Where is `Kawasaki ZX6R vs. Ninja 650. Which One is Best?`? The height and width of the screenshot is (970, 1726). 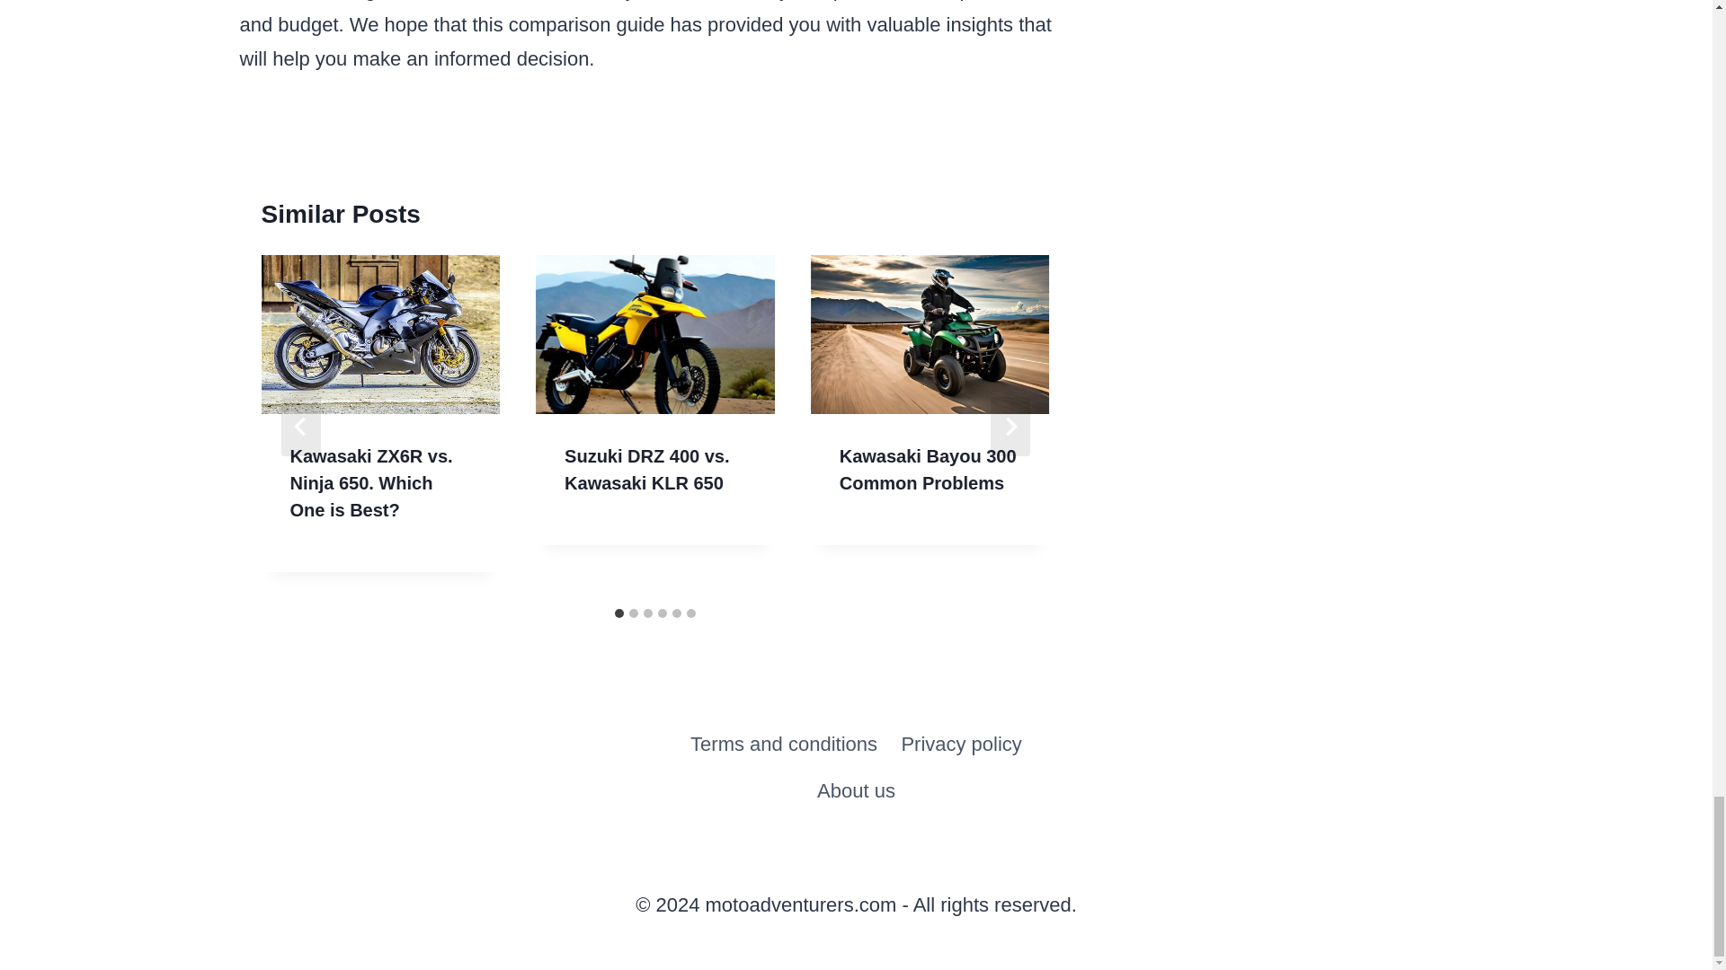
Kawasaki ZX6R vs. Ninja 650. Which One is Best? is located at coordinates (370, 482).